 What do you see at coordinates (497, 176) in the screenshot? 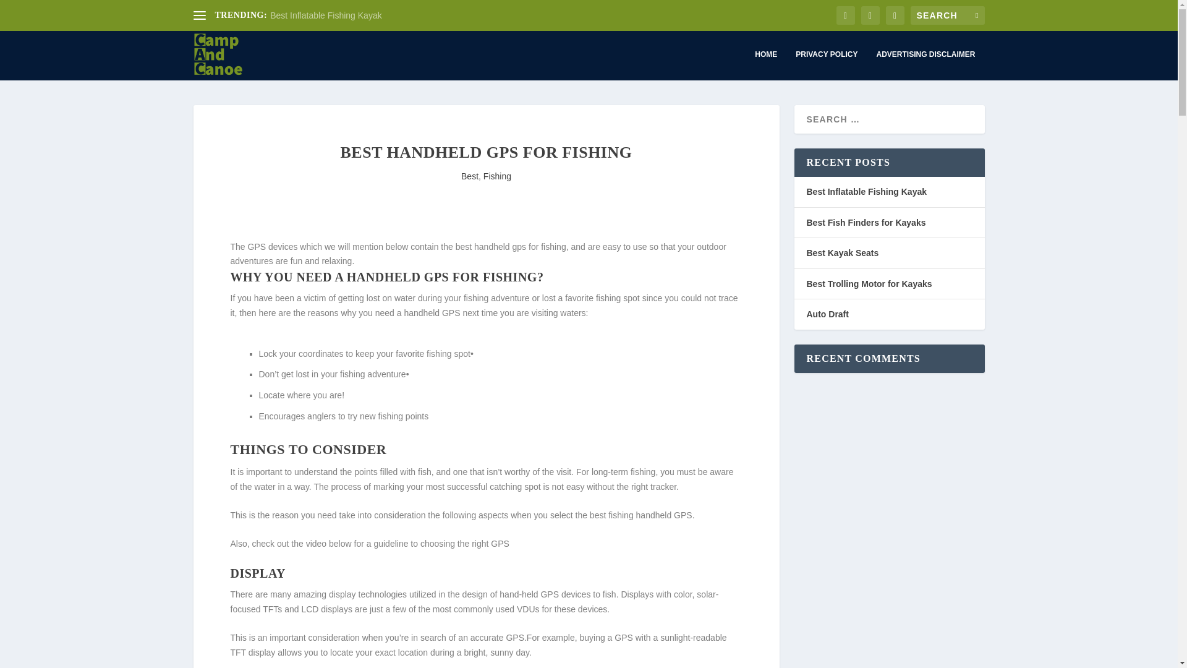
I see `Fishing` at bounding box center [497, 176].